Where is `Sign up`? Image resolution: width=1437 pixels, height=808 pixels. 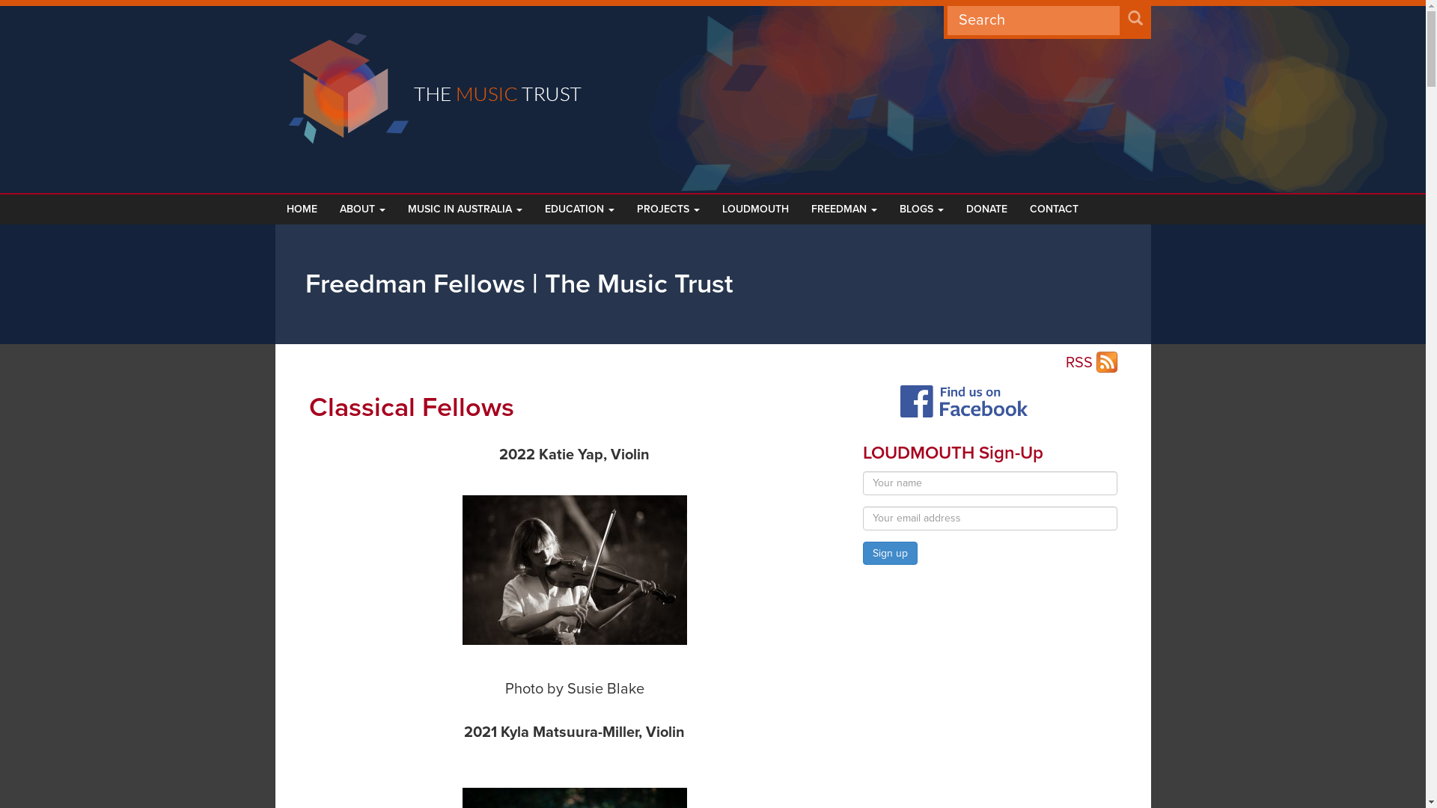 Sign up is located at coordinates (889, 554).